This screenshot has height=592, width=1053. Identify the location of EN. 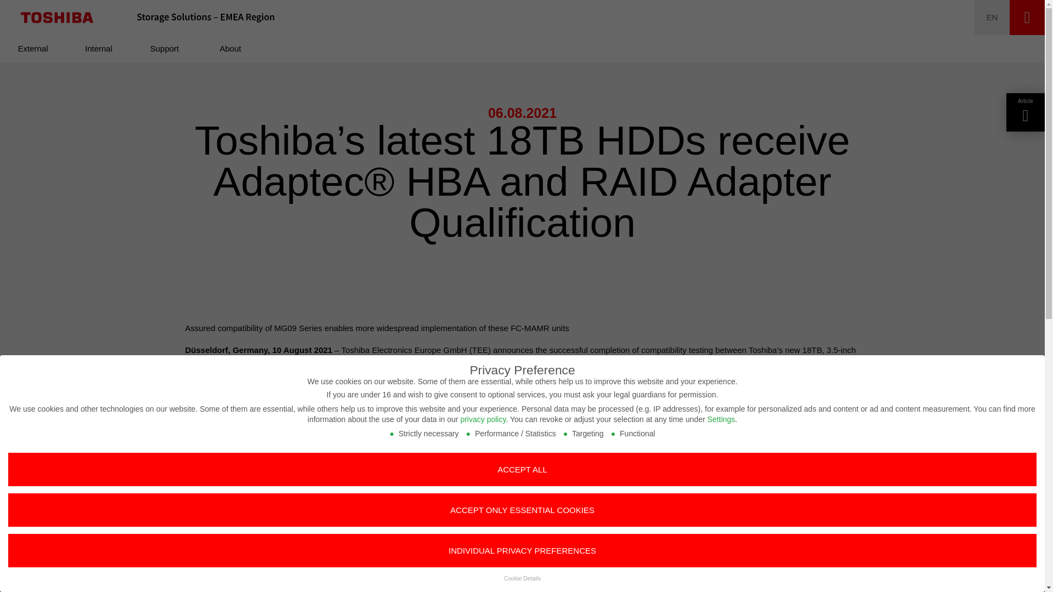
(992, 18).